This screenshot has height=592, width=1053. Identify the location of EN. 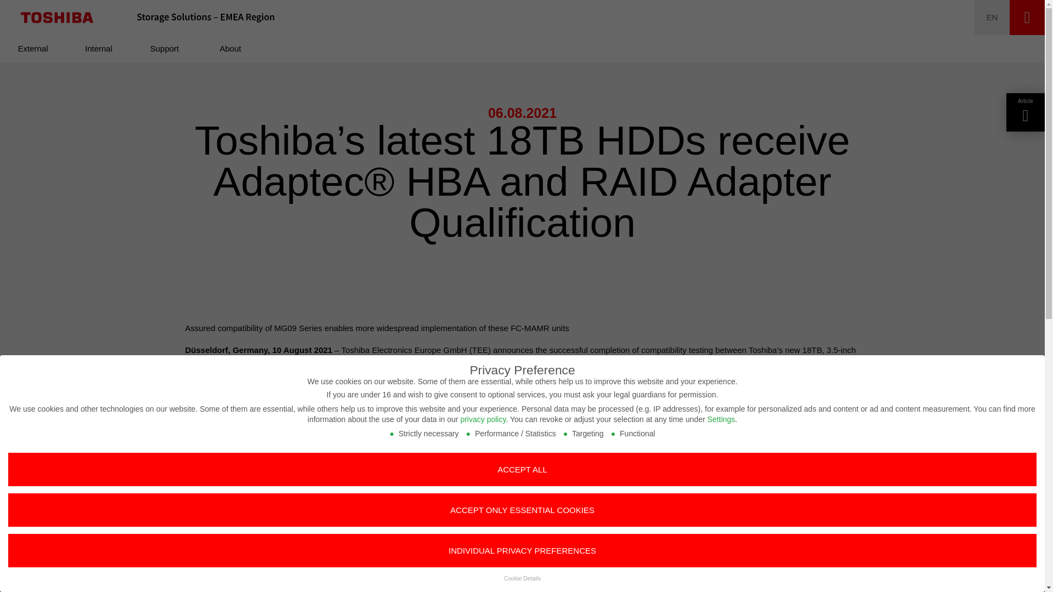
(992, 18).